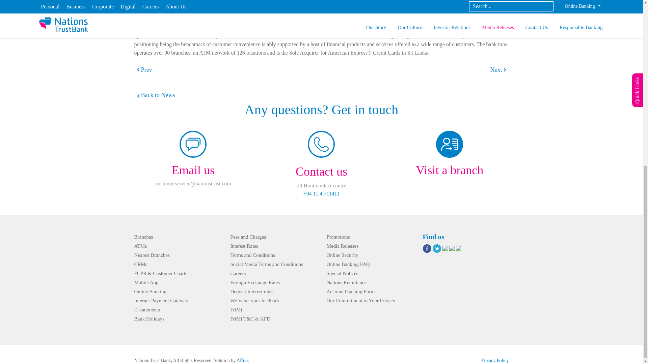 The height and width of the screenshot is (364, 648). What do you see at coordinates (150, 291) in the screenshot?
I see `Online Banking` at bounding box center [150, 291].